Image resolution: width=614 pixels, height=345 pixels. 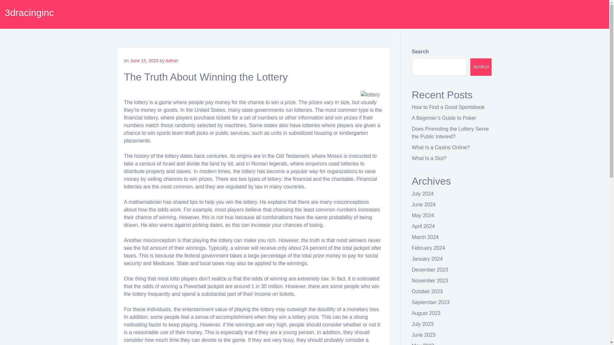 What do you see at coordinates (441, 147) in the screenshot?
I see `What Is a Casino Online?` at bounding box center [441, 147].